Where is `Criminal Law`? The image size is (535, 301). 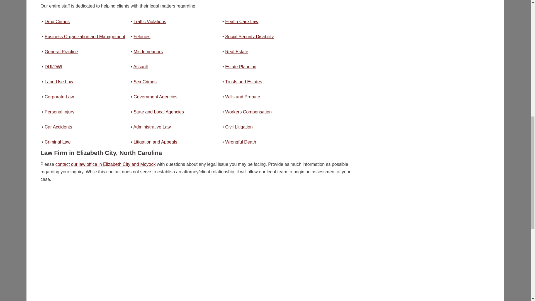 Criminal Law is located at coordinates (57, 22).